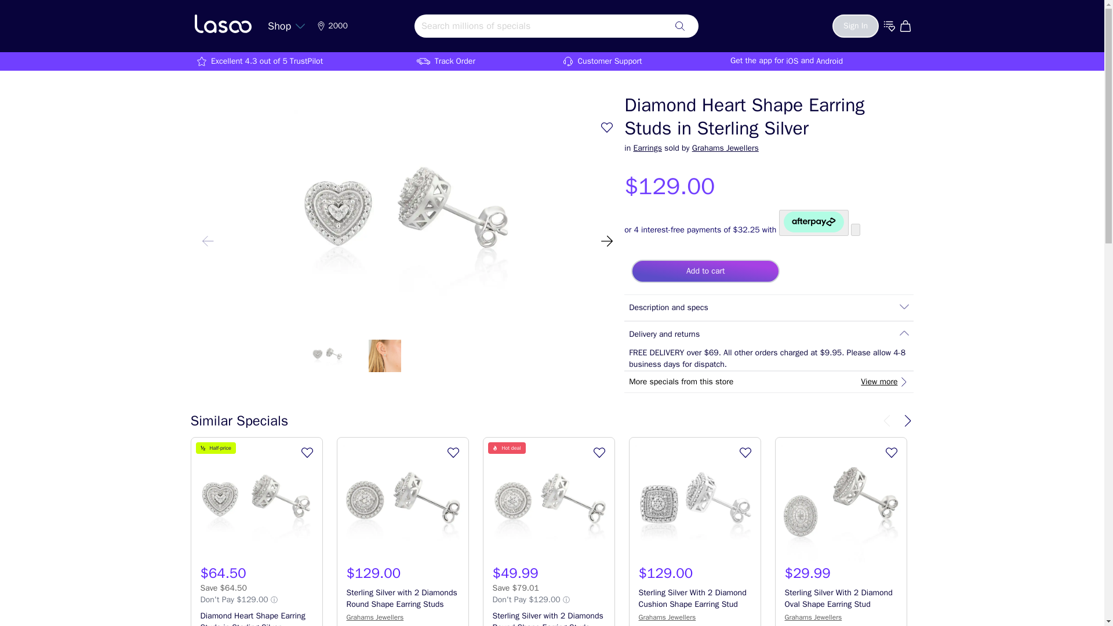 The width and height of the screenshot is (1113, 626). What do you see at coordinates (223, 23) in the screenshot?
I see `lasoo` at bounding box center [223, 23].